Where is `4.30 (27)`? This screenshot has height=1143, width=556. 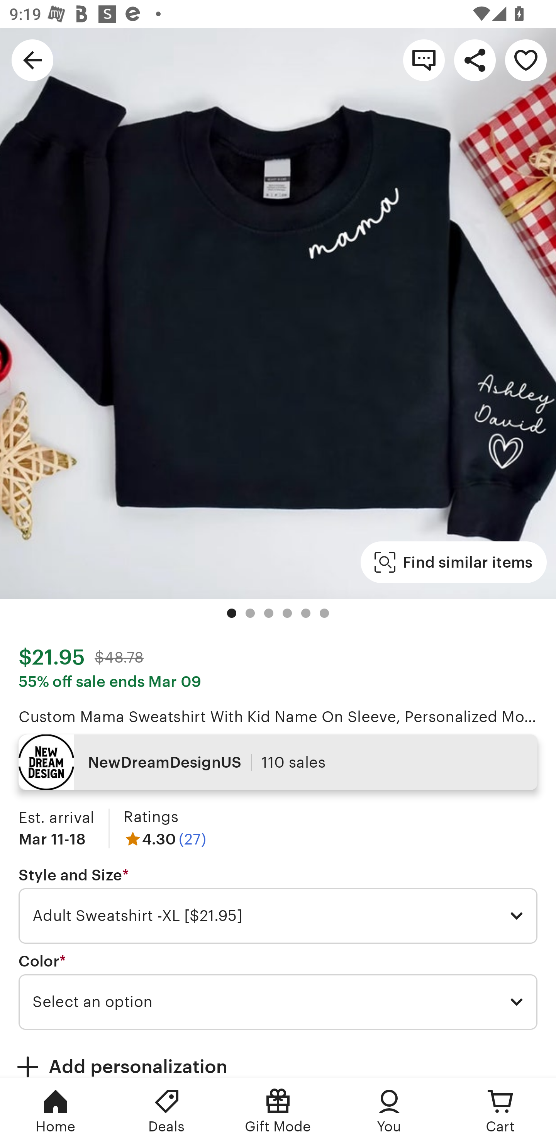 4.30 (27) is located at coordinates (164, 839).